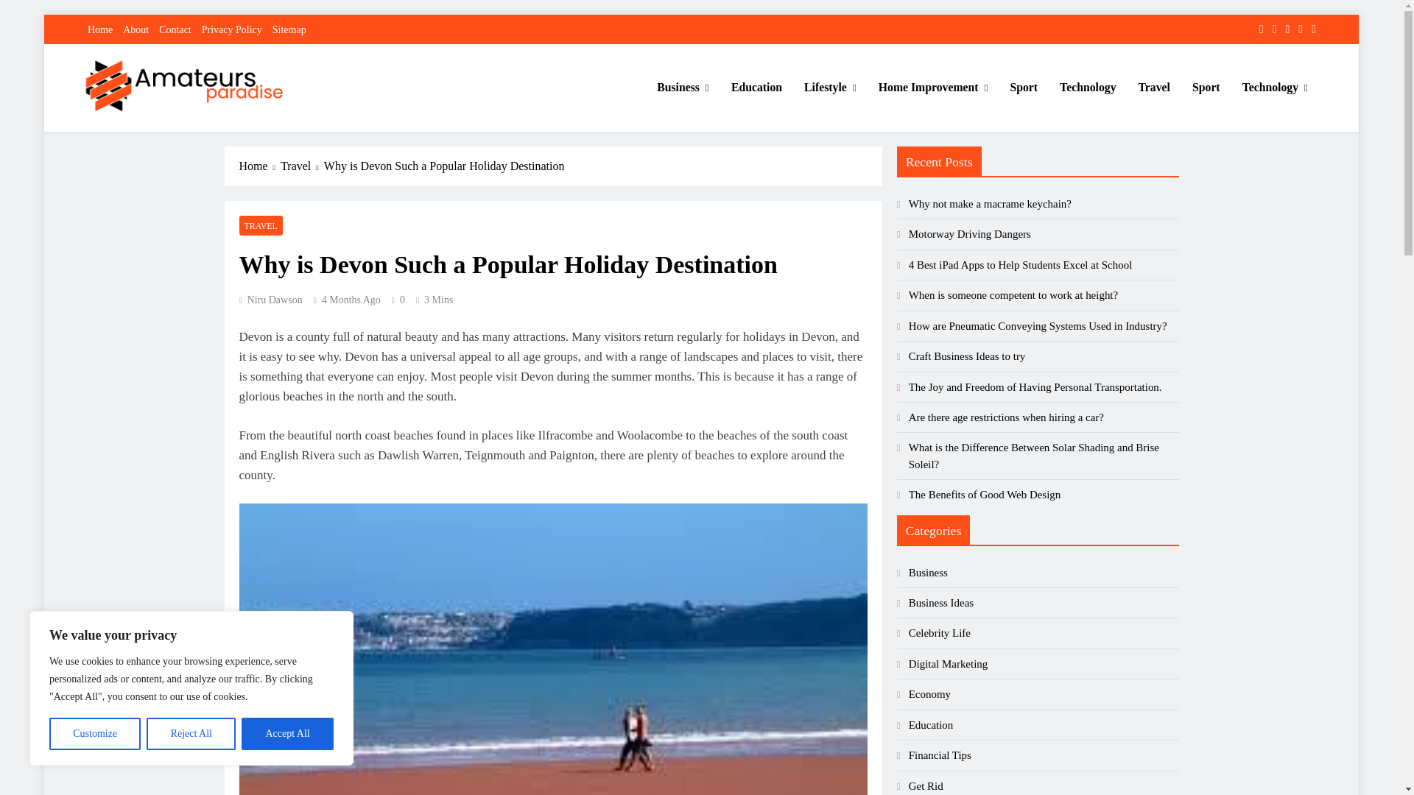  What do you see at coordinates (756, 87) in the screenshot?
I see `Education` at bounding box center [756, 87].